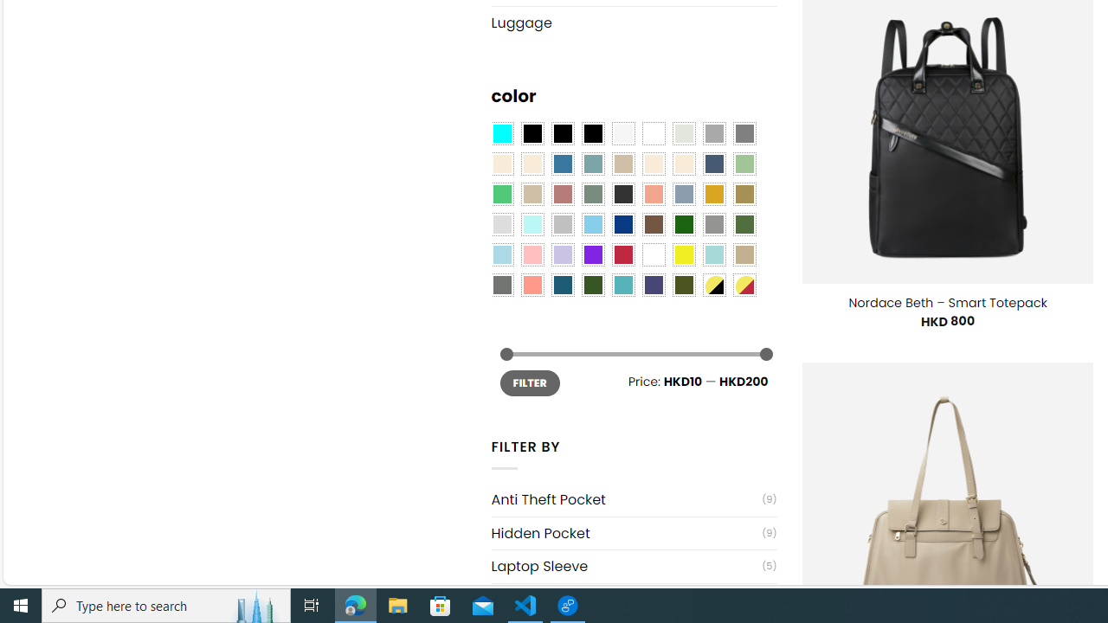  Describe the element at coordinates (713, 194) in the screenshot. I see `Gold` at that location.